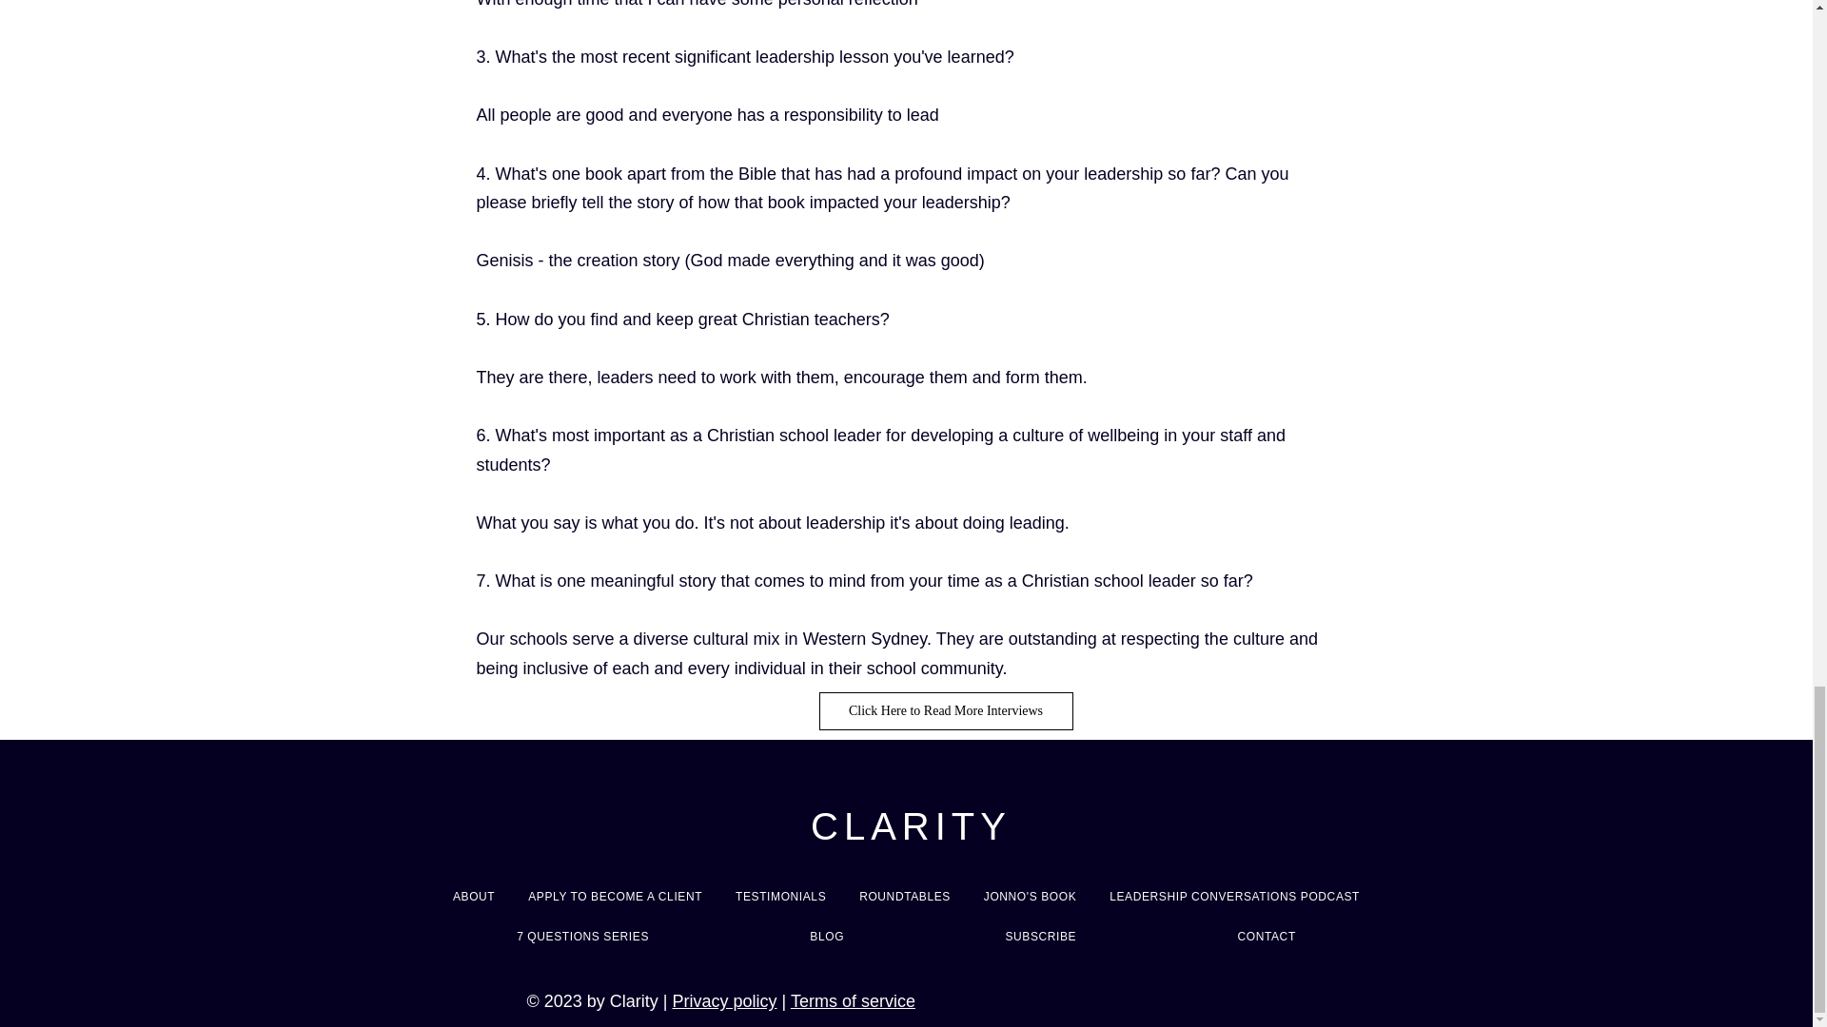 The width and height of the screenshot is (1827, 1027). What do you see at coordinates (946, 710) in the screenshot?
I see `Click Here to Read More Interviews` at bounding box center [946, 710].